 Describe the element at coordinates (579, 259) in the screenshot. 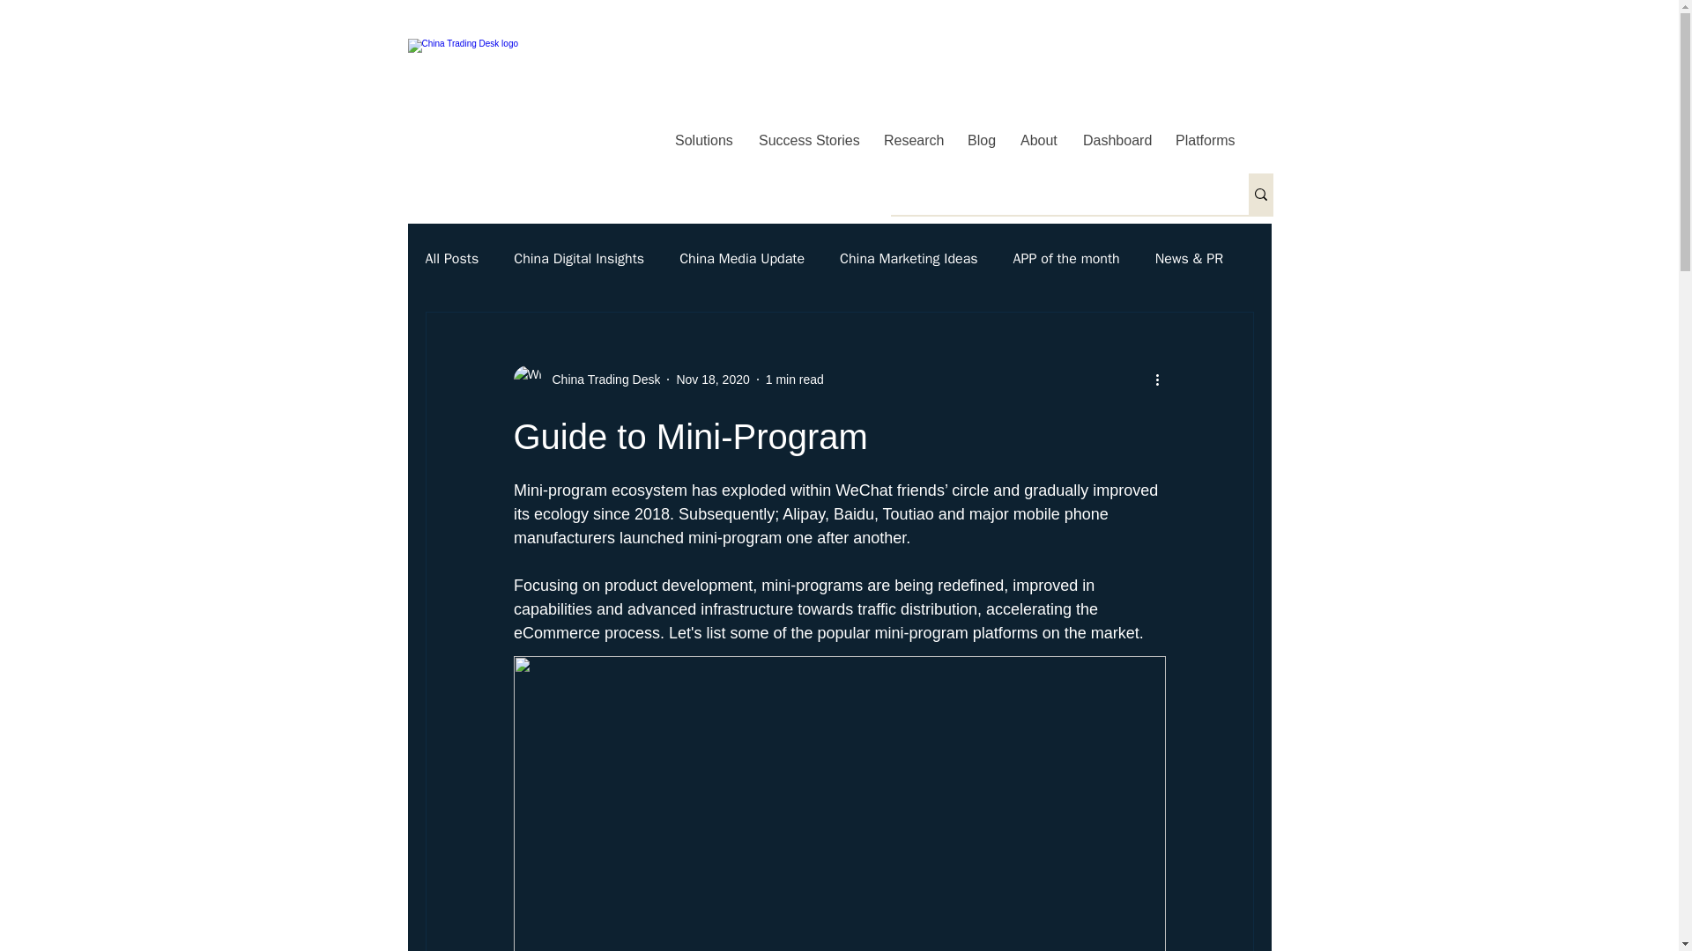

I see `China Digital Insights` at that location.